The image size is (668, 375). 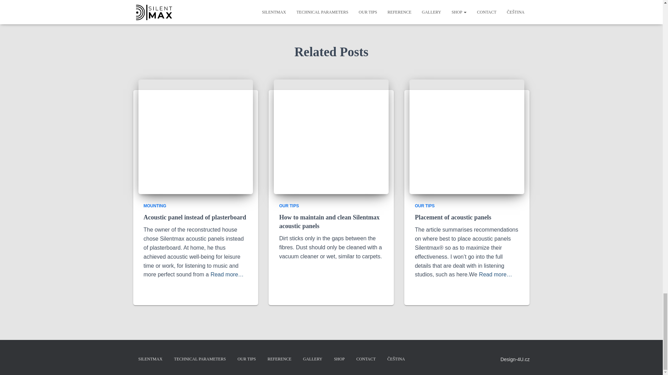 I want to click on How to maintain and clean Silentmax acoustic panels, so click(x=329, y=222).